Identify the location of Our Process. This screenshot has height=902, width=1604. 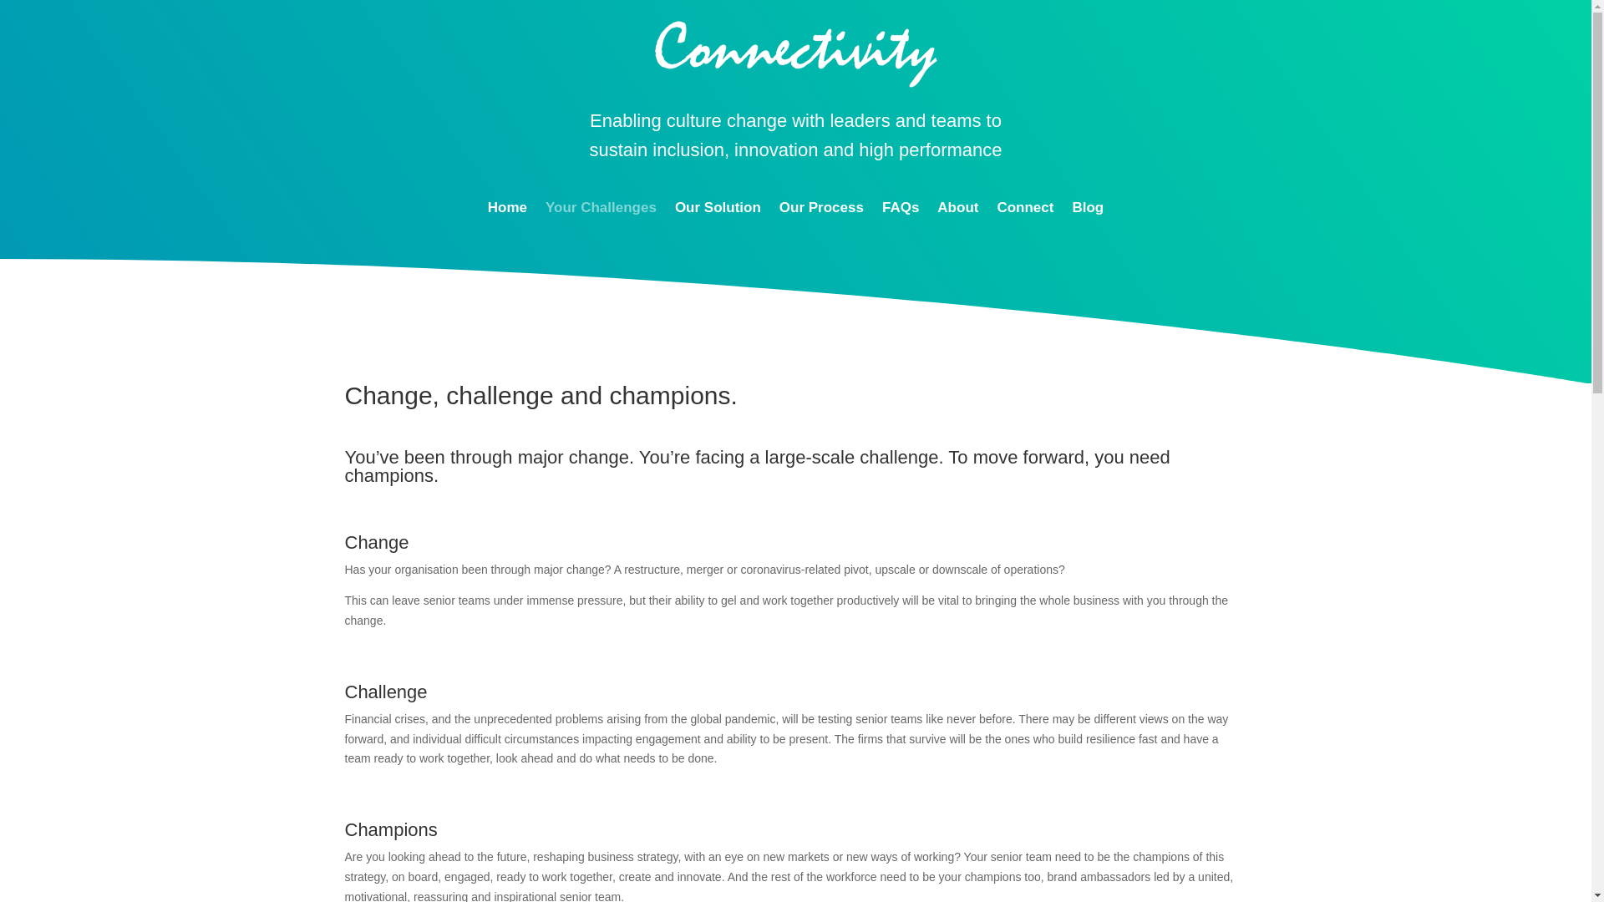
(822, 210).